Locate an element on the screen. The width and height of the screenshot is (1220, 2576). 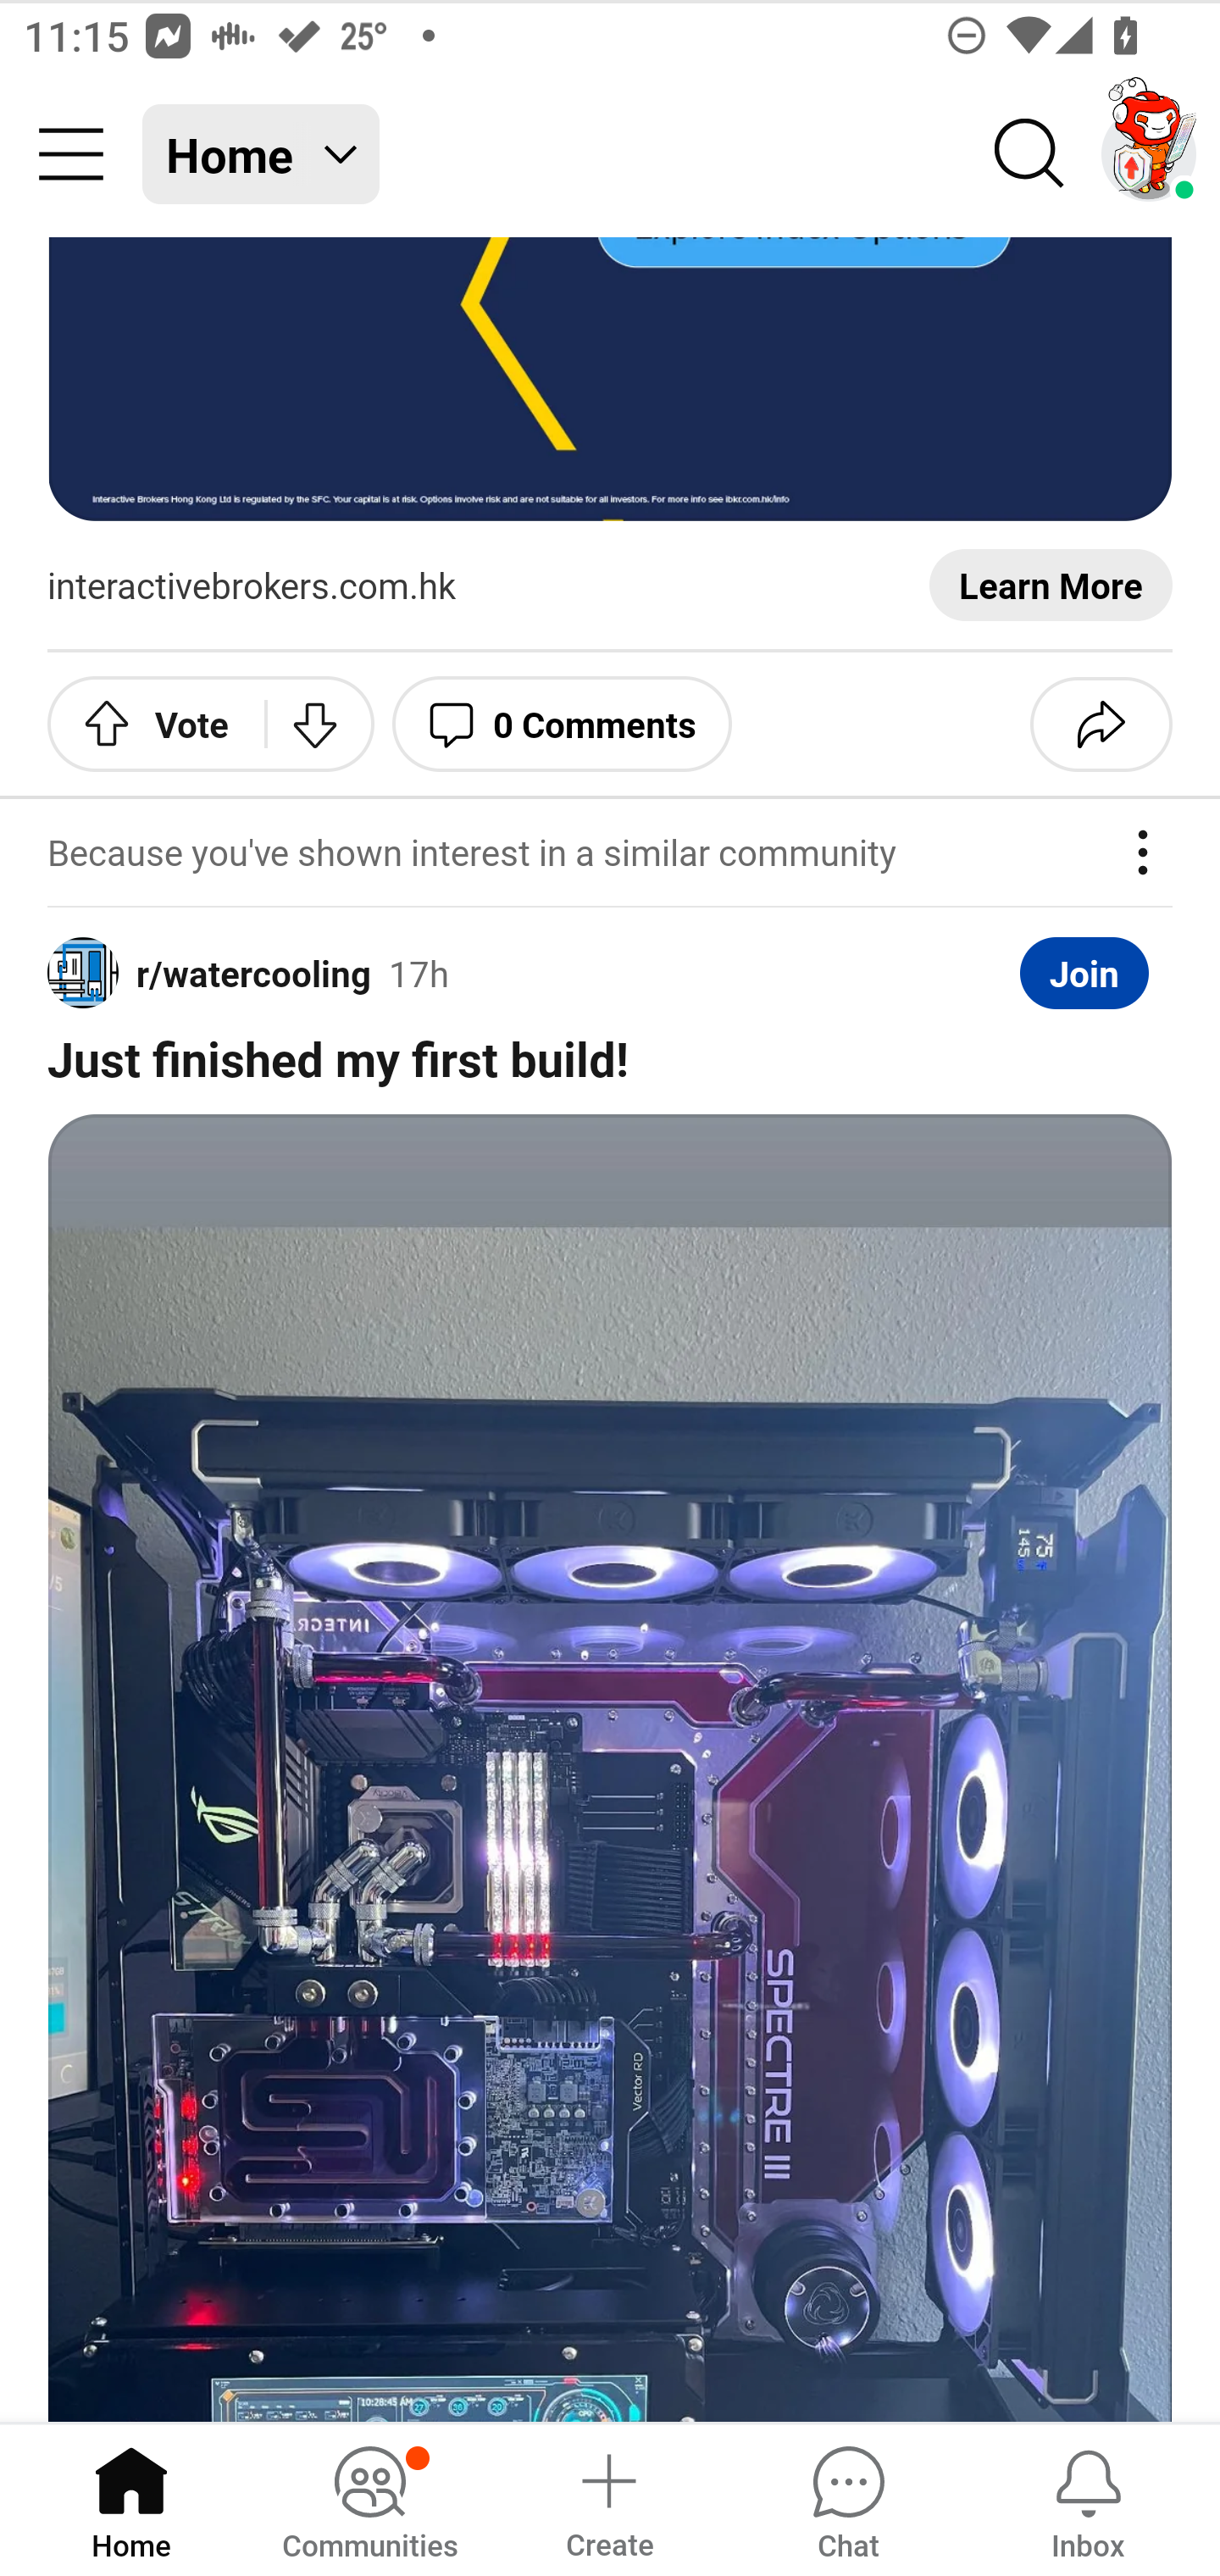
Inbox is located at coordinates (1088, 2498).